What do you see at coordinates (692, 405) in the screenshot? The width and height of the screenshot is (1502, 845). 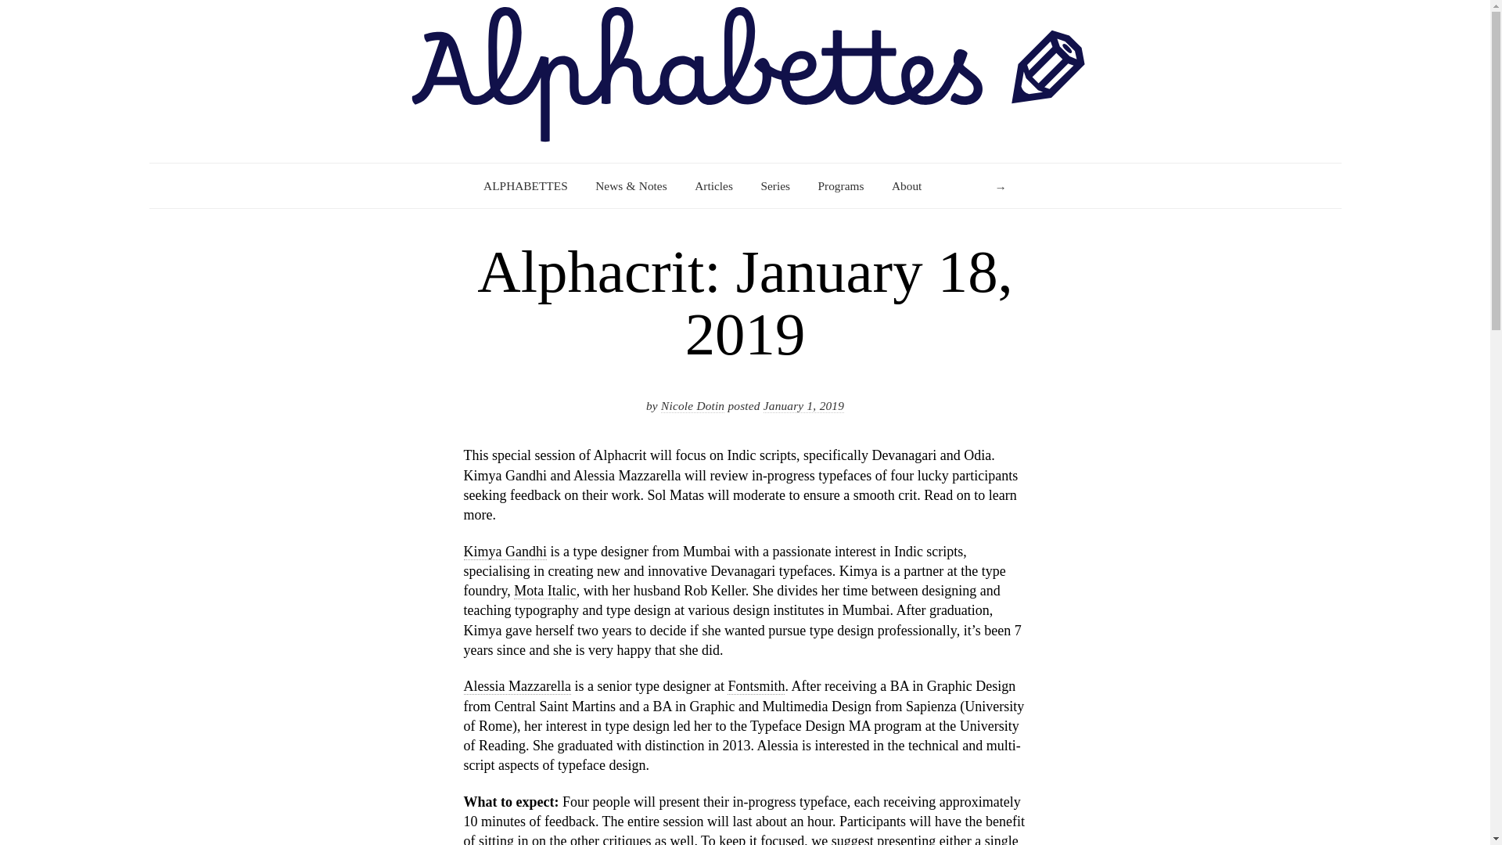 I see `View all posts by Nicole Dotin` at bounding box center [692, 405].